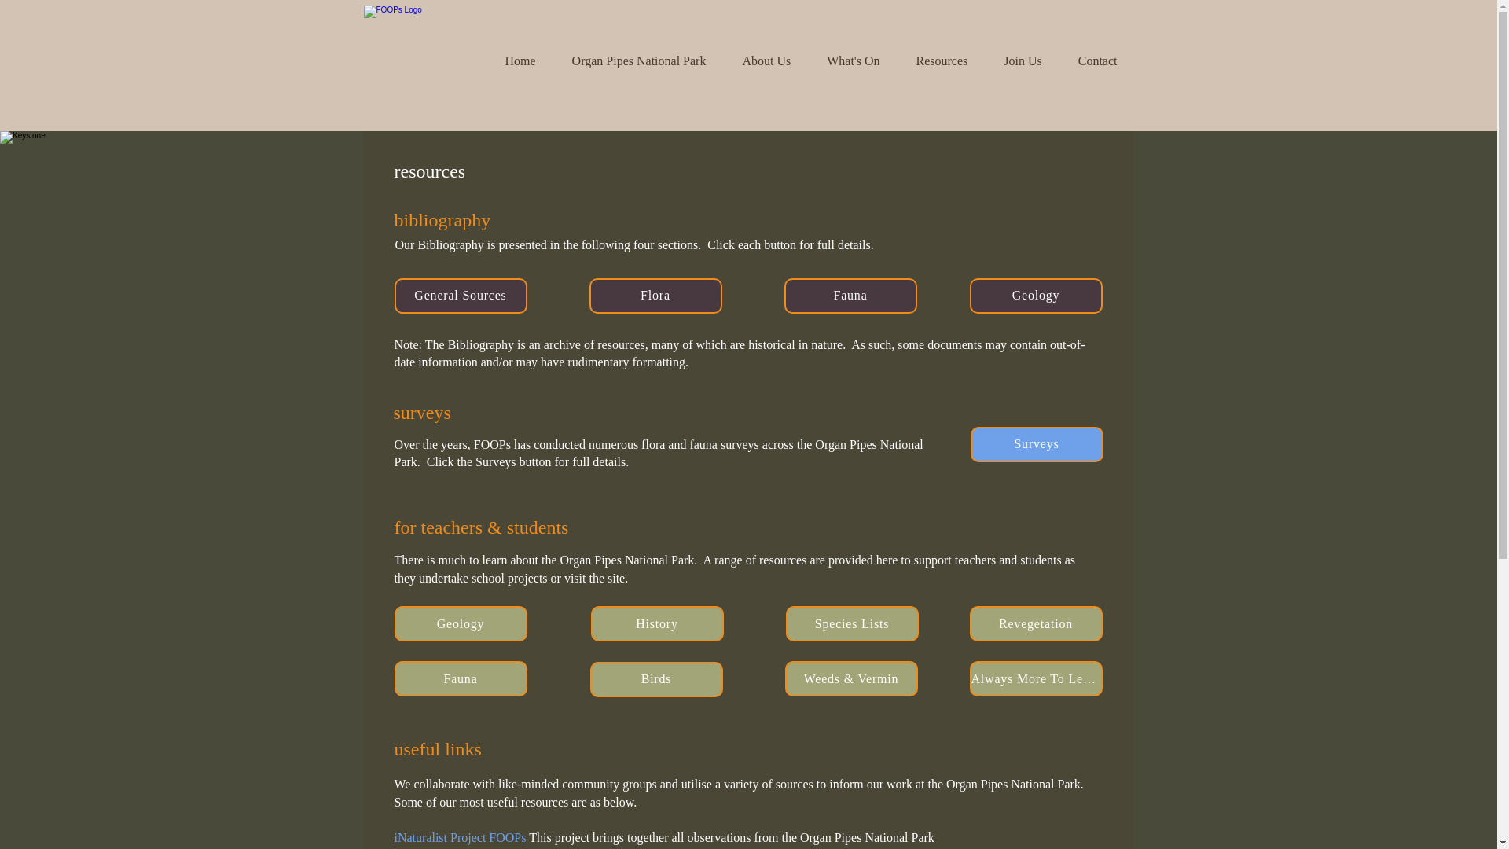 This screenshot has height=849, width=1509. What do you see at coordinates (520, 61) in the screenshot?
I see `Home` at bounding box center [520, 61].